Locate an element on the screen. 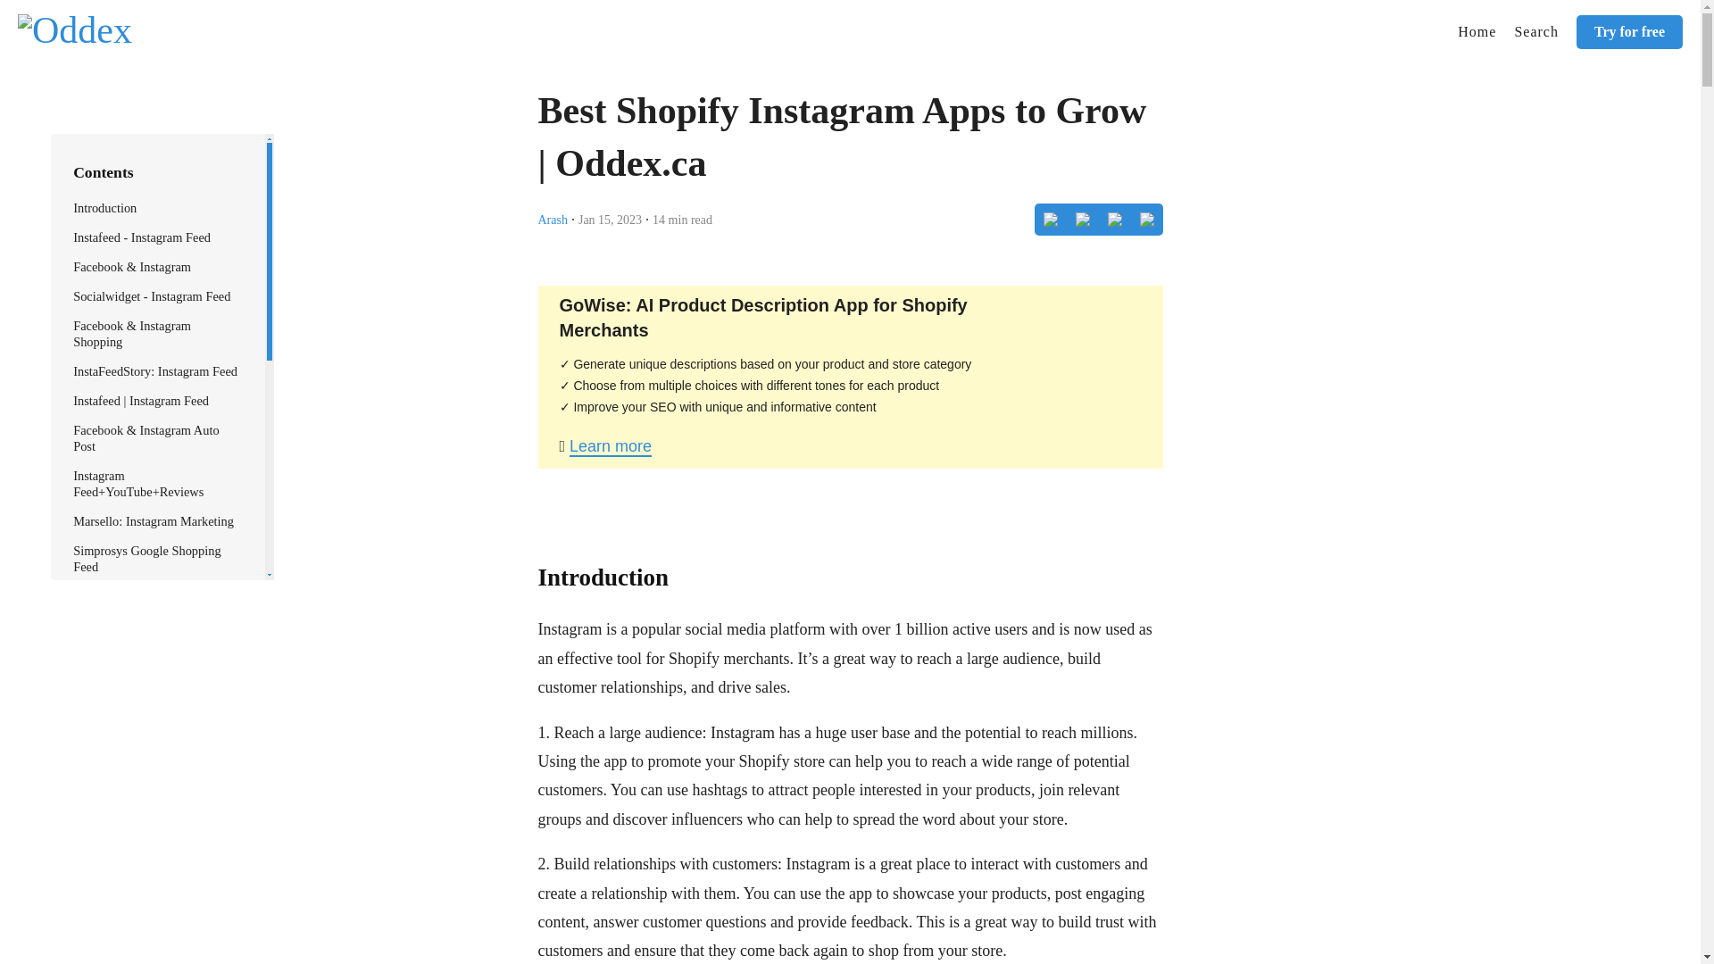 The width and height of the screenshot is (1714, 964). Marsello: Instagram Marketing is located at coordinates (154, 520).